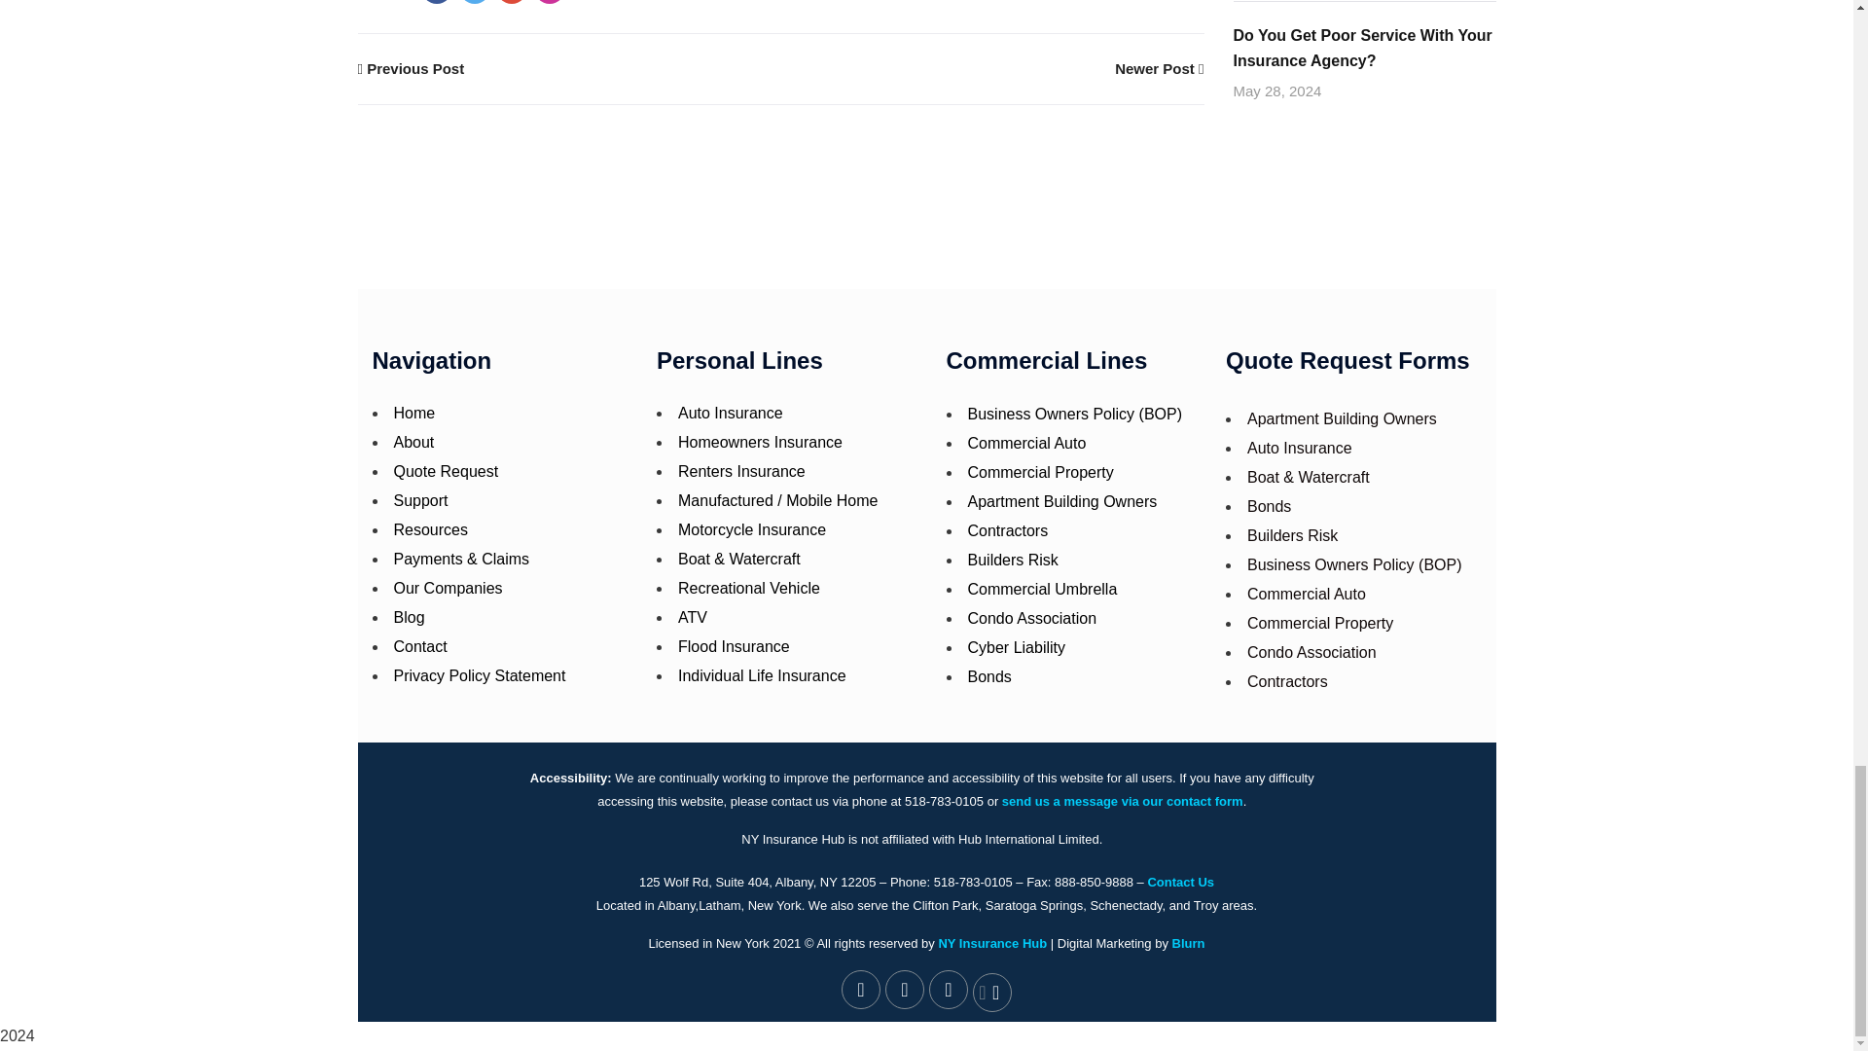  I want to click on Pinterest, so click(550, 2).